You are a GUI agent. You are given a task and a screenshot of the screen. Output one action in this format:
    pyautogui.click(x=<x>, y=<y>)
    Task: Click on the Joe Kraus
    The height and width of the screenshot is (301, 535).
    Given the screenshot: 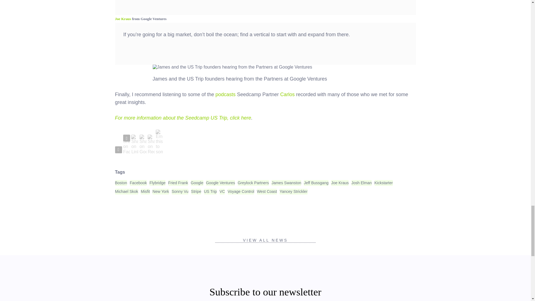 What is the action you would take?
    pyautogui.click(x=123, y=19)
    